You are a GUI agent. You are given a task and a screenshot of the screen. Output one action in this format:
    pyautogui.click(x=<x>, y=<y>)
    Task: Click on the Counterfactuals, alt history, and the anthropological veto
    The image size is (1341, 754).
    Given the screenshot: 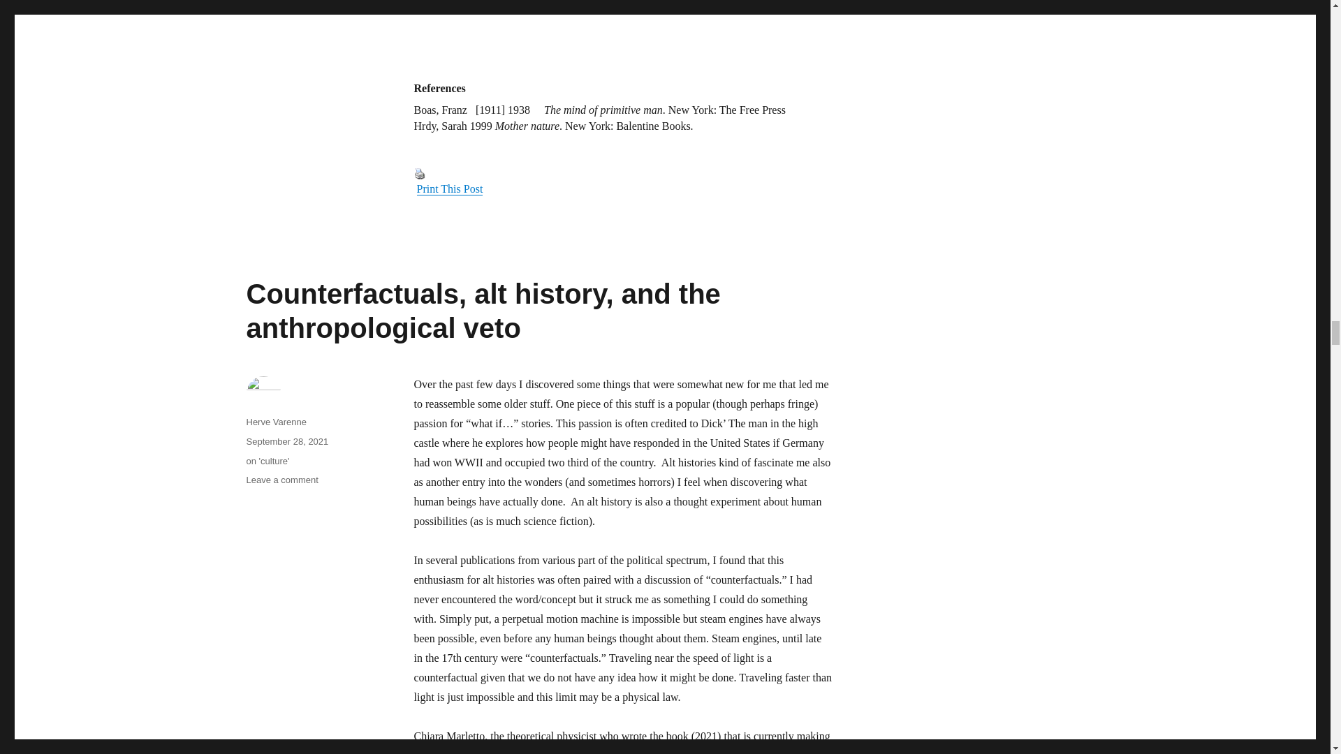 What is the action you would take?
    pyautogui.click(x=483, y=311)
    